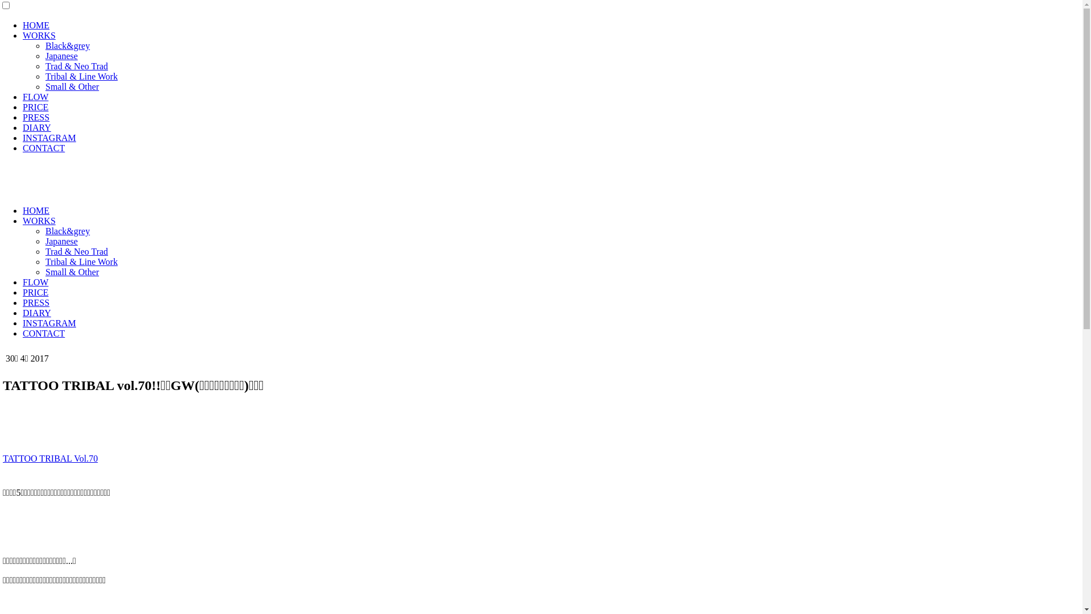 The image size is (1091, 614). Describe the element at coordinates (49, 323) in the screenshot. I see `INSTAGRAM` at that location.